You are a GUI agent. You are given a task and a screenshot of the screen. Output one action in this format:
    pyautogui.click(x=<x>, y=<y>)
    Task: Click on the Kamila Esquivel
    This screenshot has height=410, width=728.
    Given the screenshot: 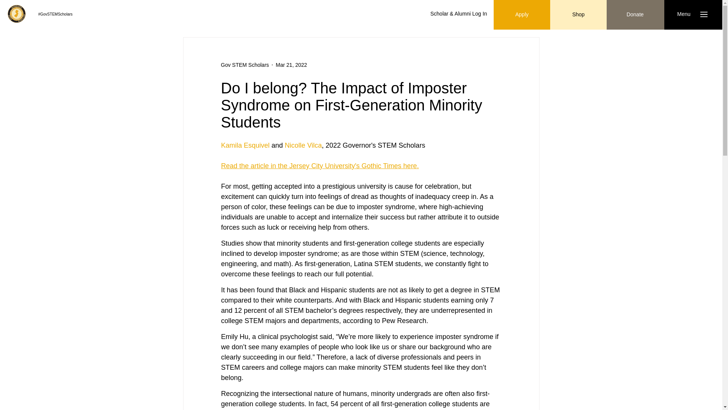 What is the action you would take?
    pyautogui.click(x=245, y=145)
    